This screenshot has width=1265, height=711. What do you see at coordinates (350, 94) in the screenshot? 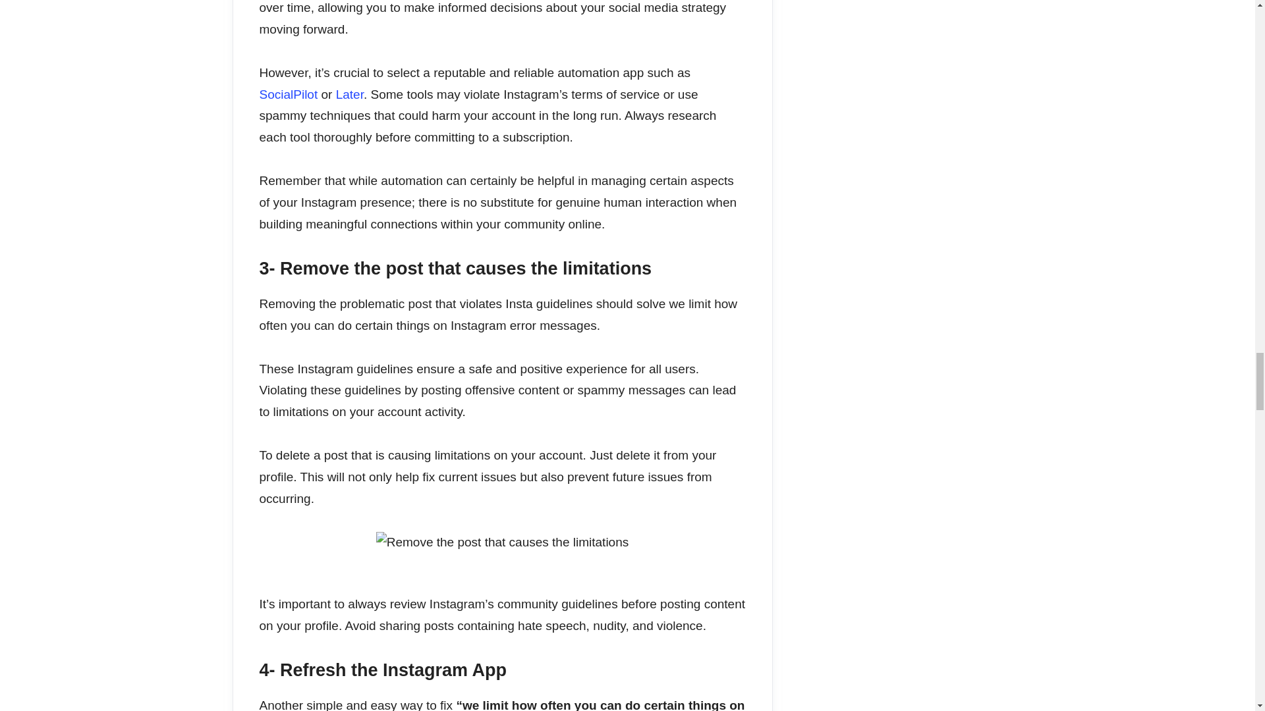
I see `Later` at bounding box center [350, 94].